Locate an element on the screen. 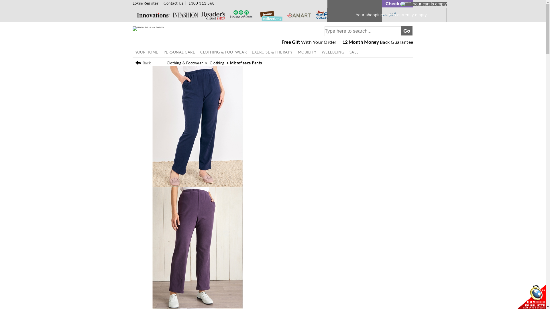 The height and width of the screenshot is (309, 550). Go is located at coordinates (407, 31).